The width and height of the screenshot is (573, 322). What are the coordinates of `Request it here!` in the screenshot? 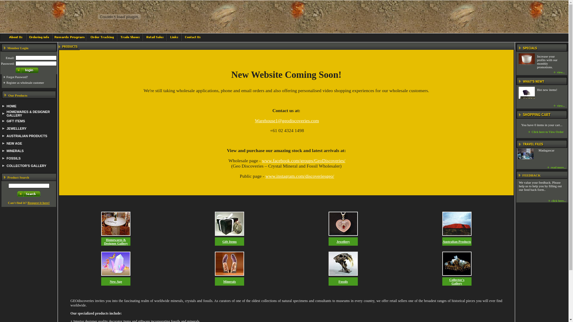 It's located at (38, 203).